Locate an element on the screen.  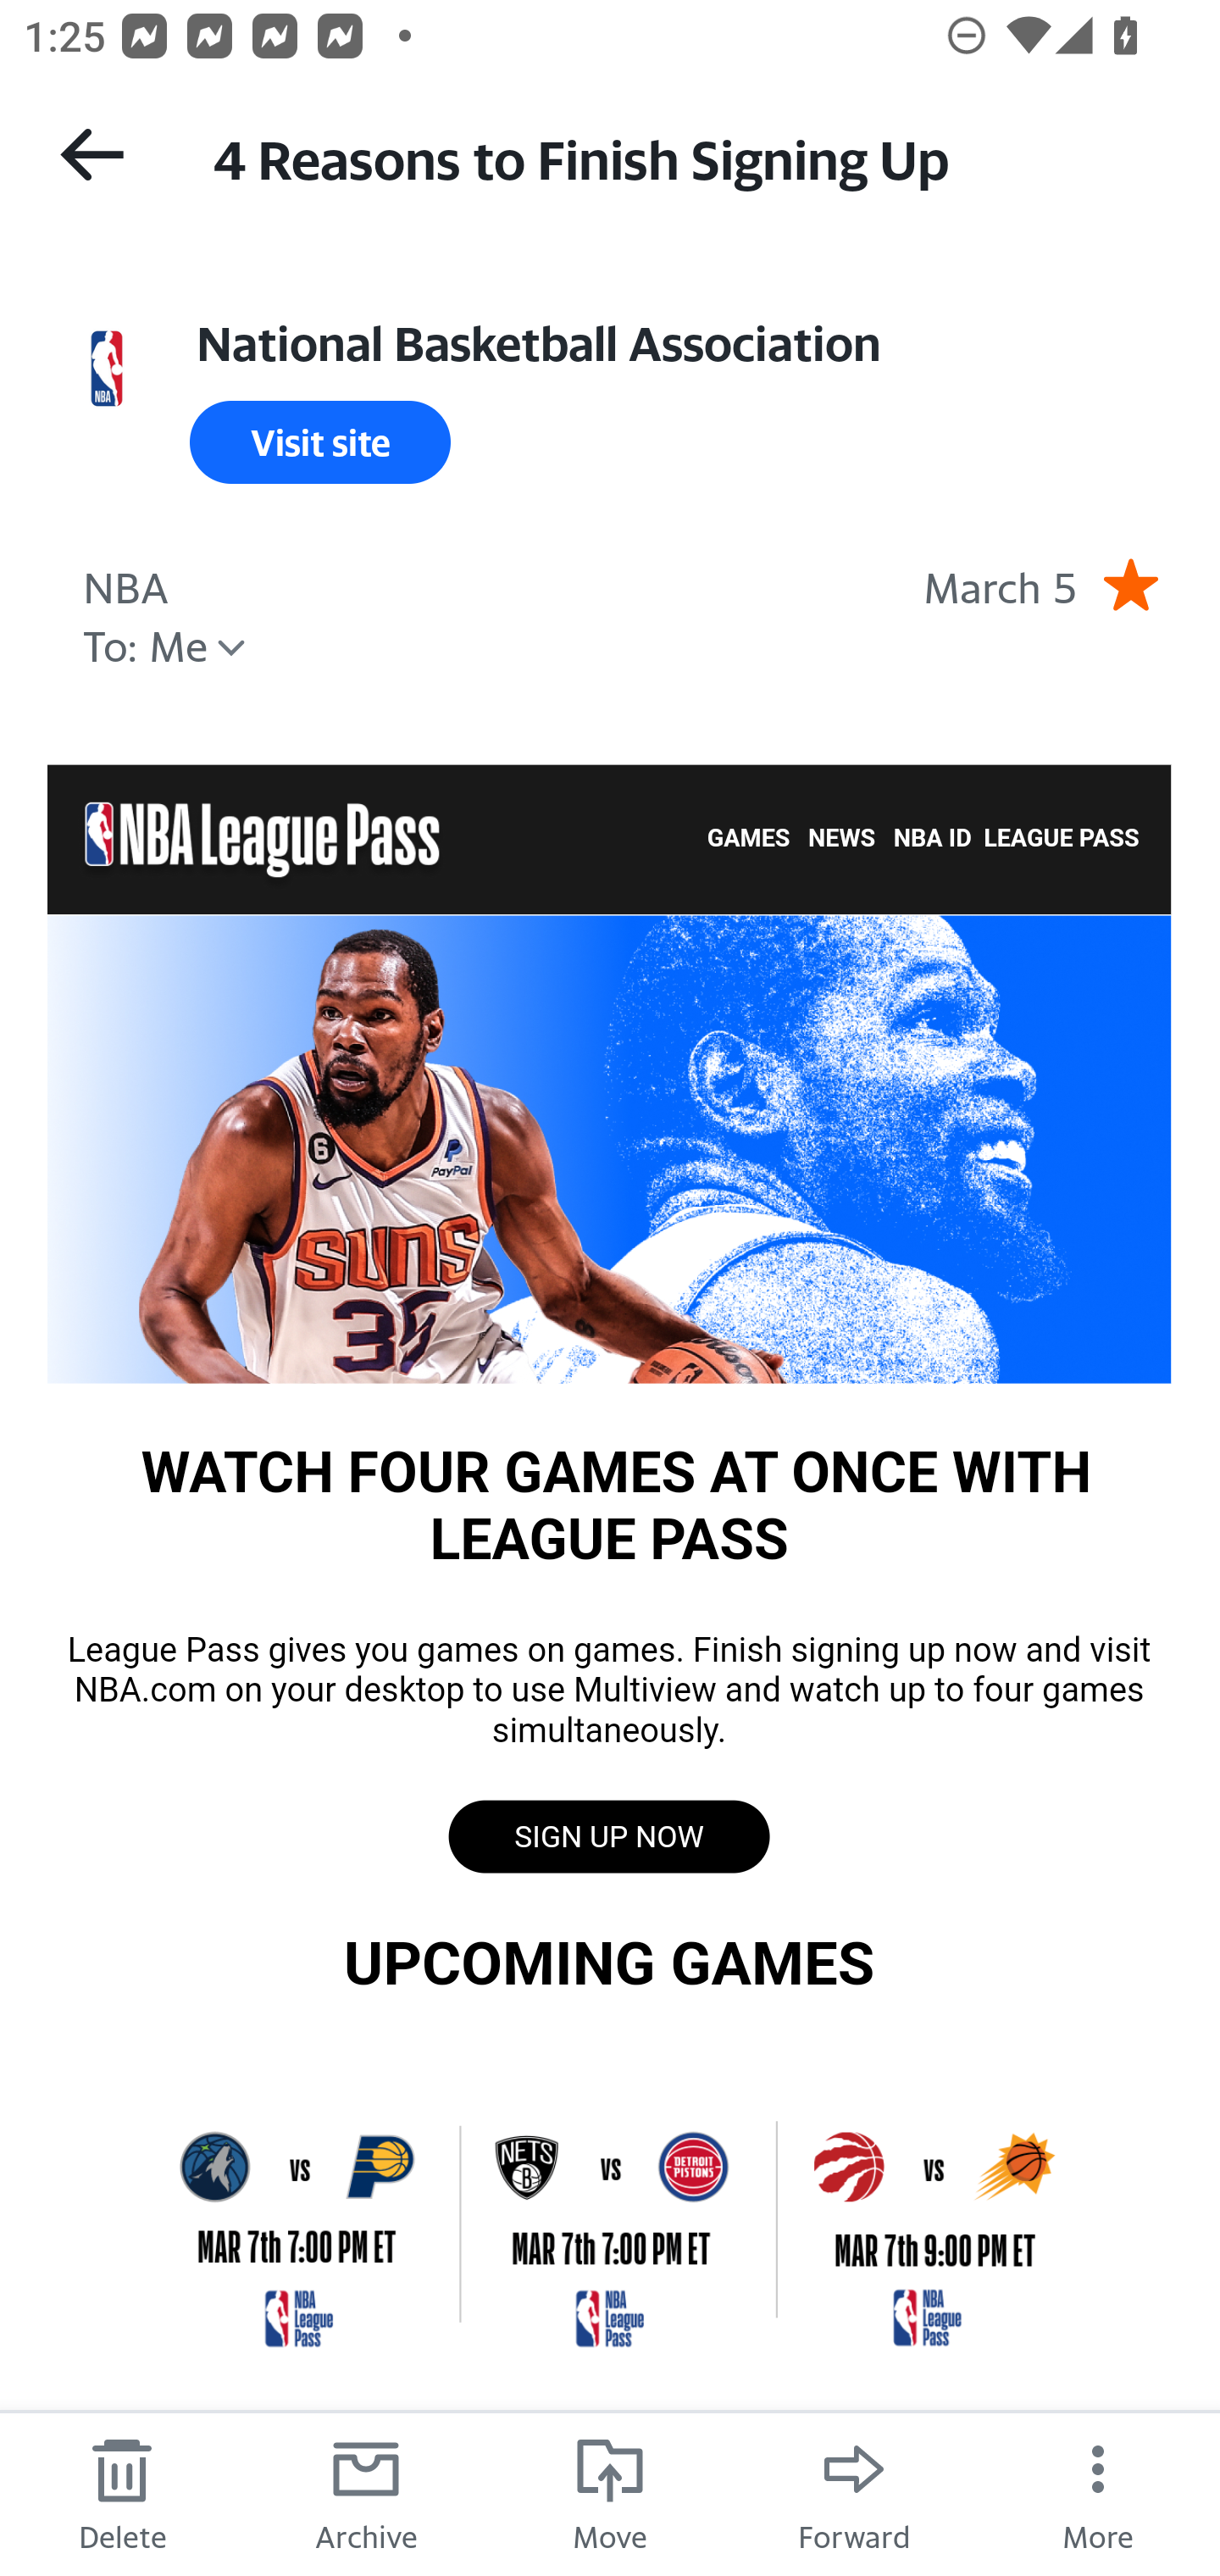
NBA Sender NBA is located at coordinates (125, 583).